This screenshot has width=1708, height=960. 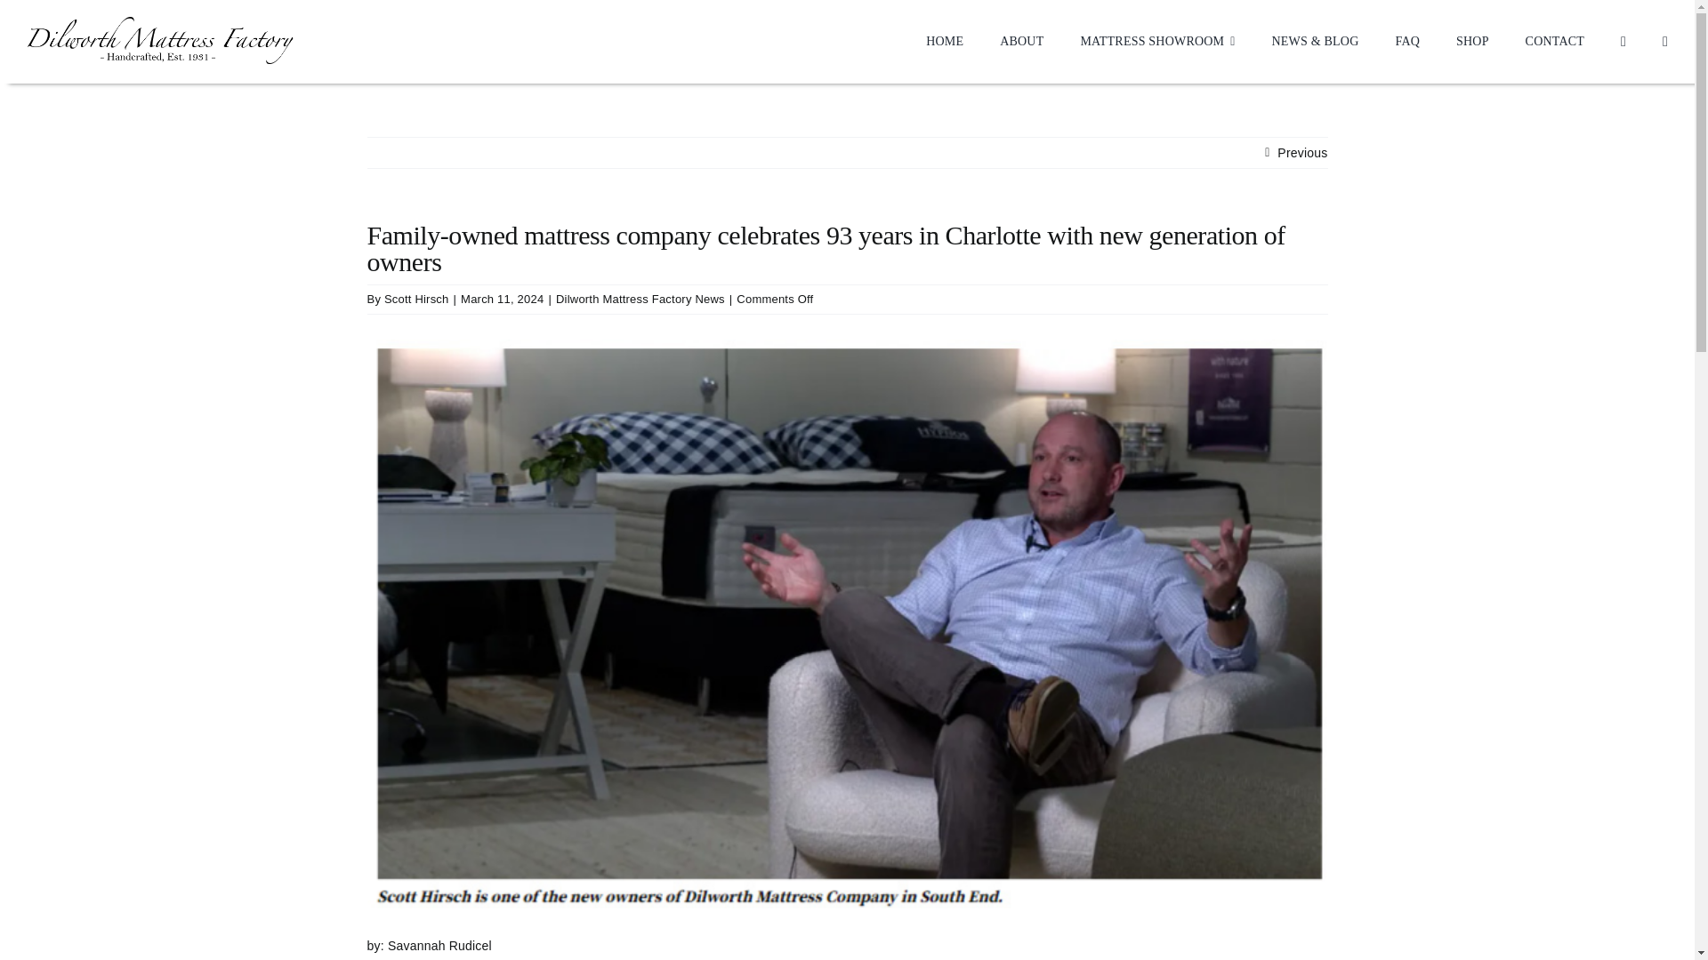 I want to click on MATTRESS SHOWROOM, so click(x=1156, y=41).